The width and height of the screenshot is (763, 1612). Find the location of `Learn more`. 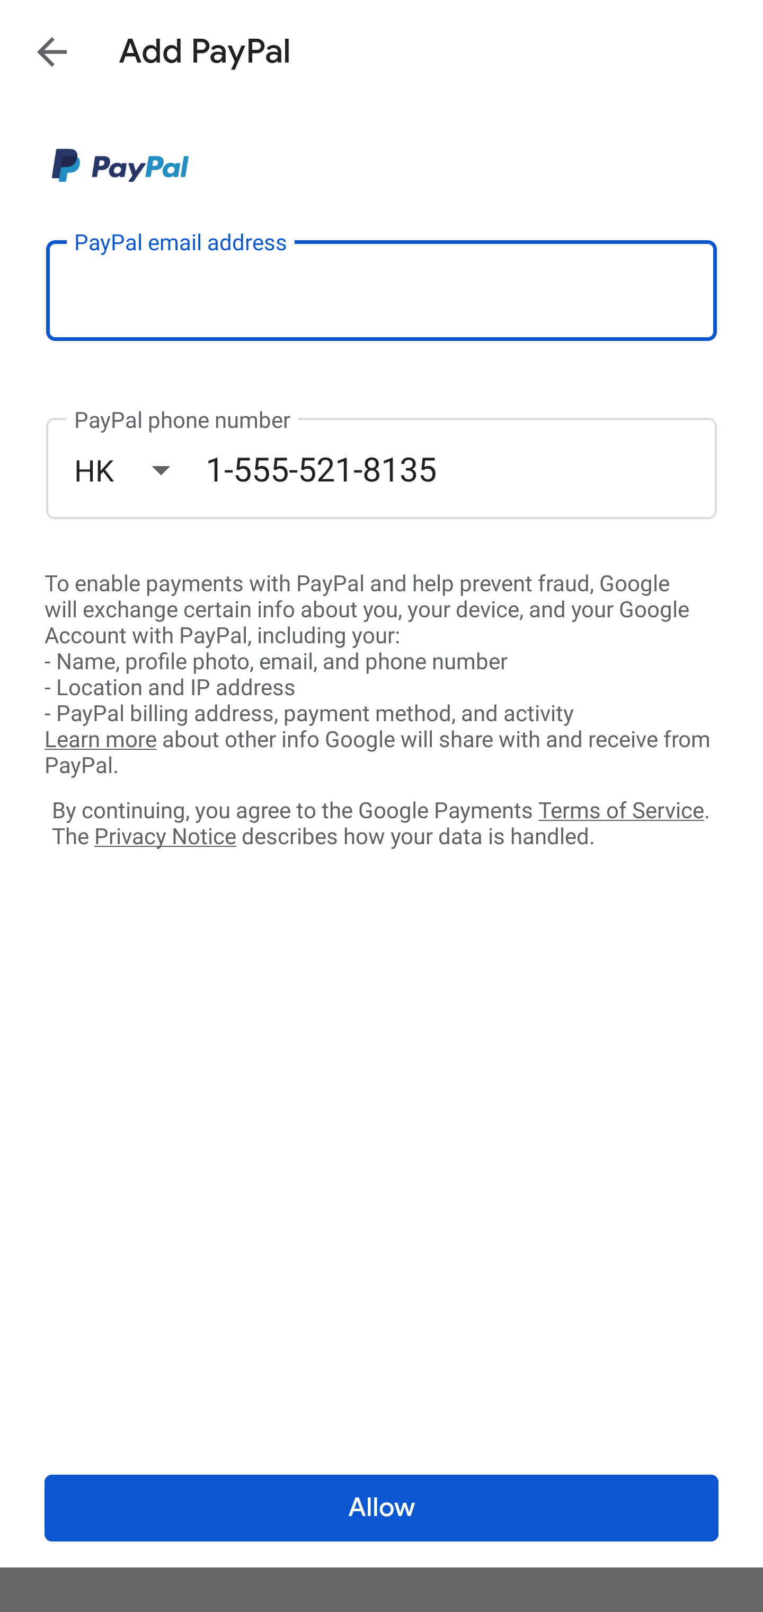

Learn more is located at coordinates (100, 740).